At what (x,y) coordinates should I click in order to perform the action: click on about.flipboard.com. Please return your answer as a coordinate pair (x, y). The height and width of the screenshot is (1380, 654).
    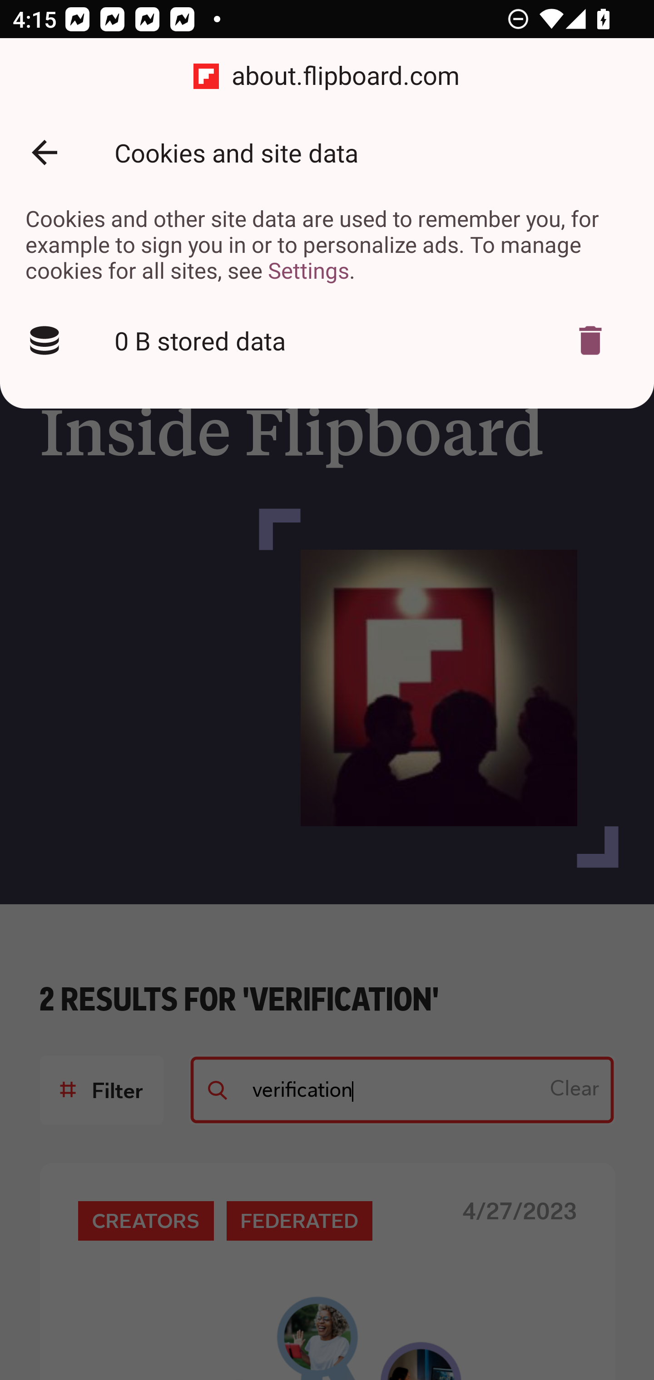
    Looking at the image, I should click on (327, 76).